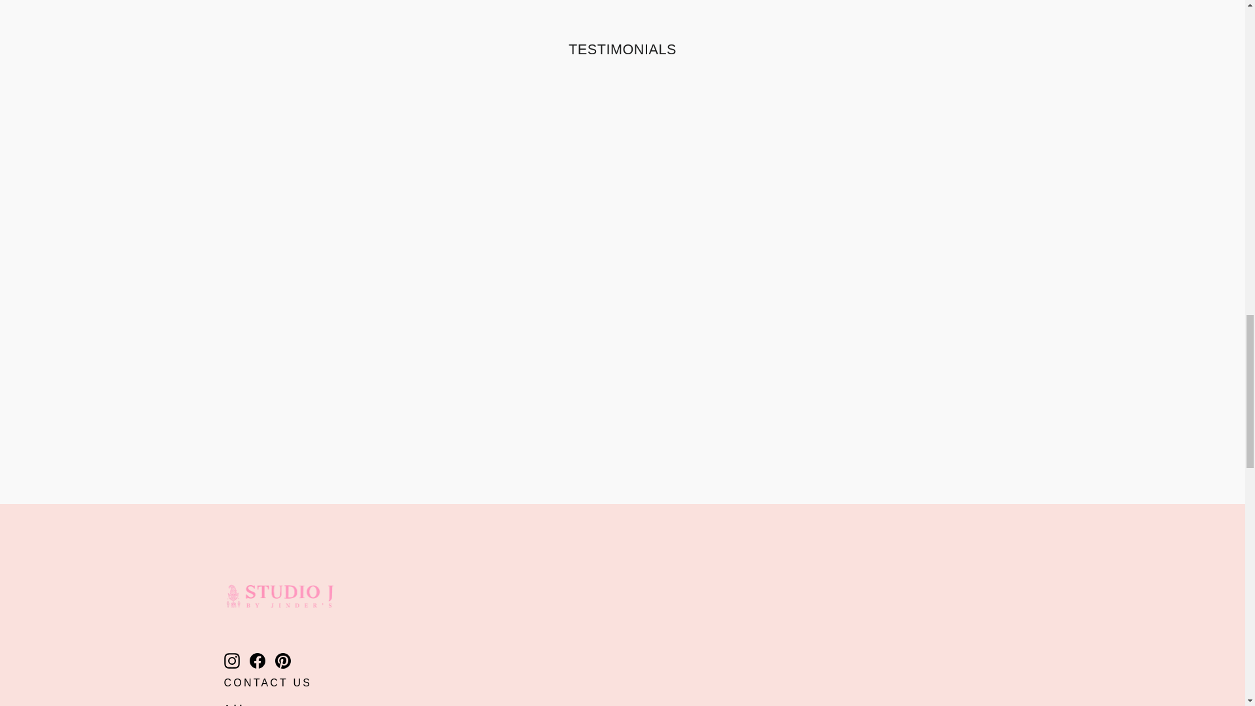 Image resolution: width=1255 pixels, height=706 pixels. What do you see at coordinates (231, 660) in the screenshot?
I see `Studio J Shop on Instagram` at bounding box center [231, 660].